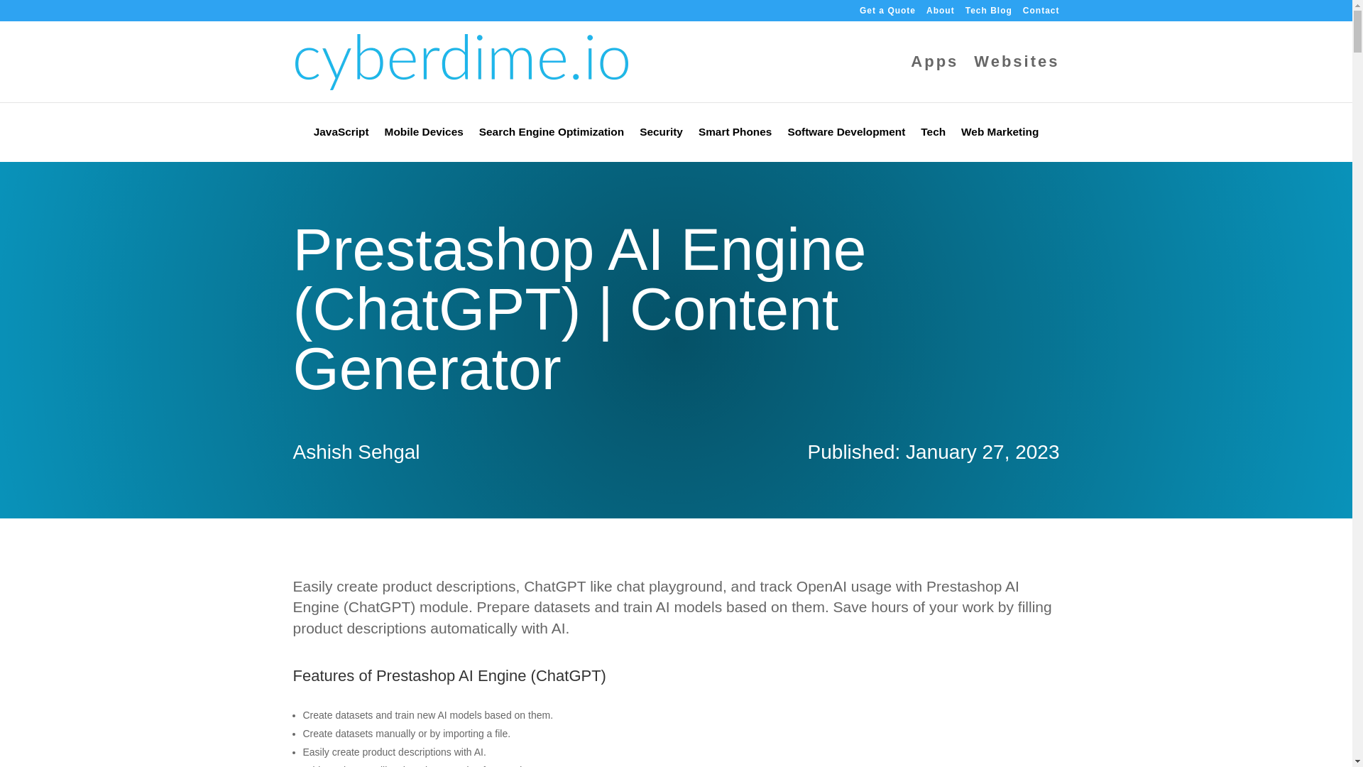 Image resolution: width=1363 pixels, height=767 pixels. I want to click on JavaScript, so click(341, 135).